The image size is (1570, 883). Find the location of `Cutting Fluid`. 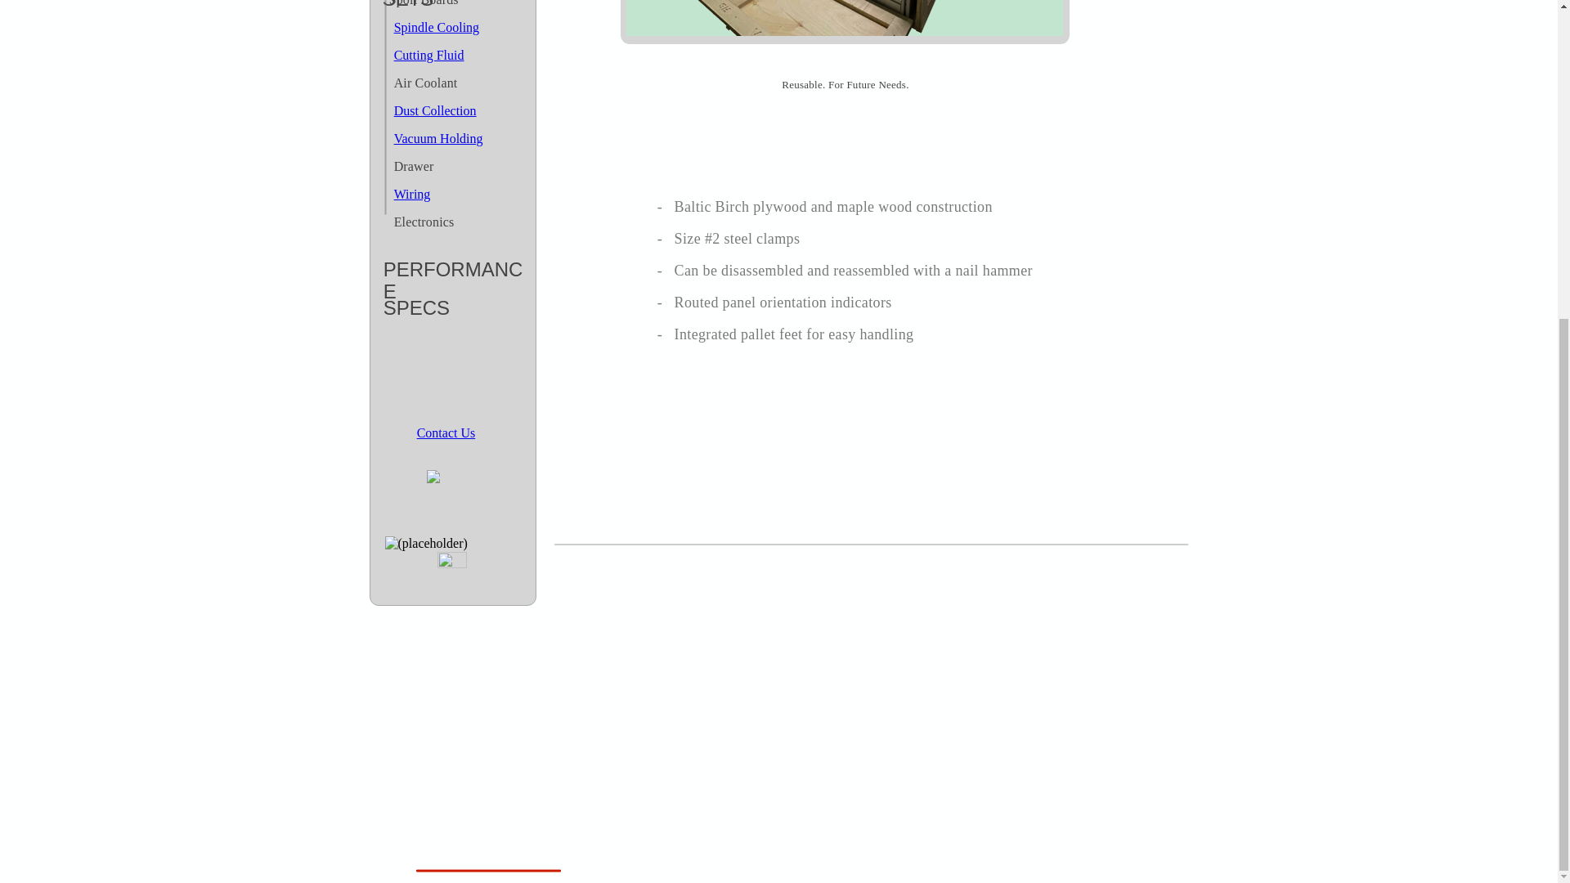

Cutting Fluid is located at coordinates (428, 55).